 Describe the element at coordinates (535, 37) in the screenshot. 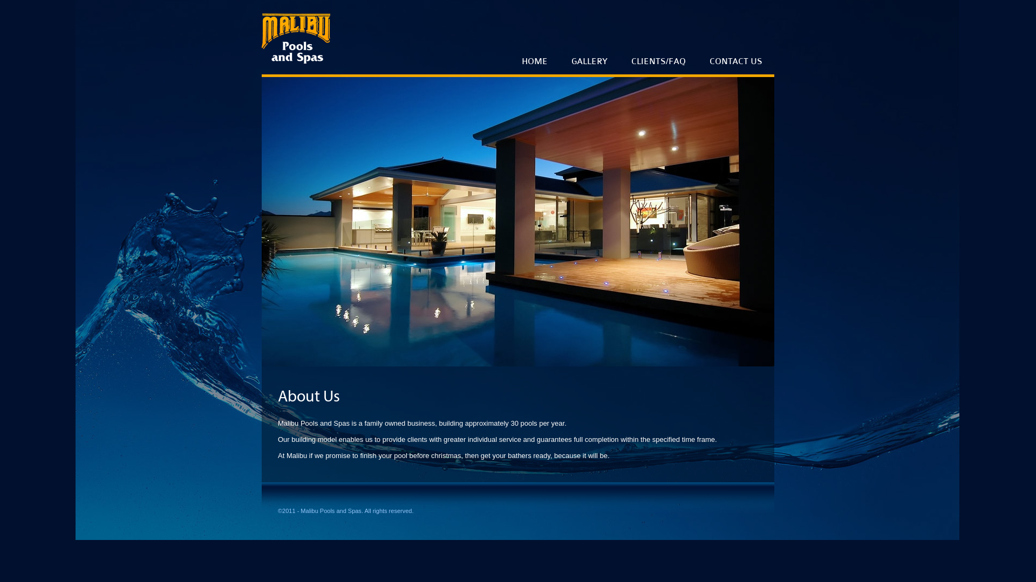

I see `HOME` at that location.